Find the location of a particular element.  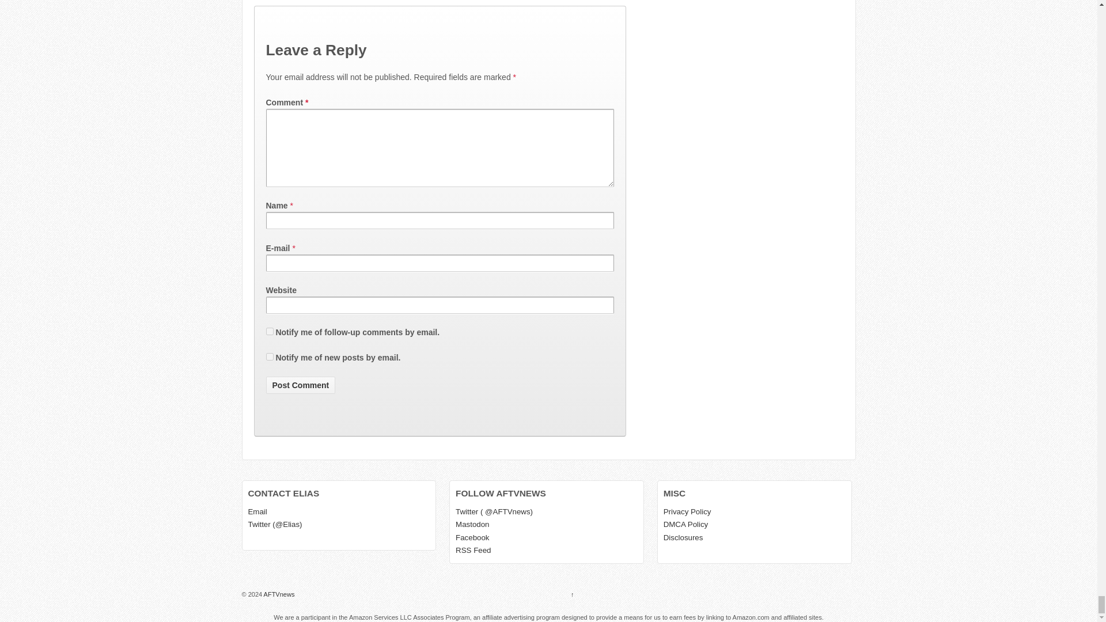

subscribe is located at coordinates (270, 332).